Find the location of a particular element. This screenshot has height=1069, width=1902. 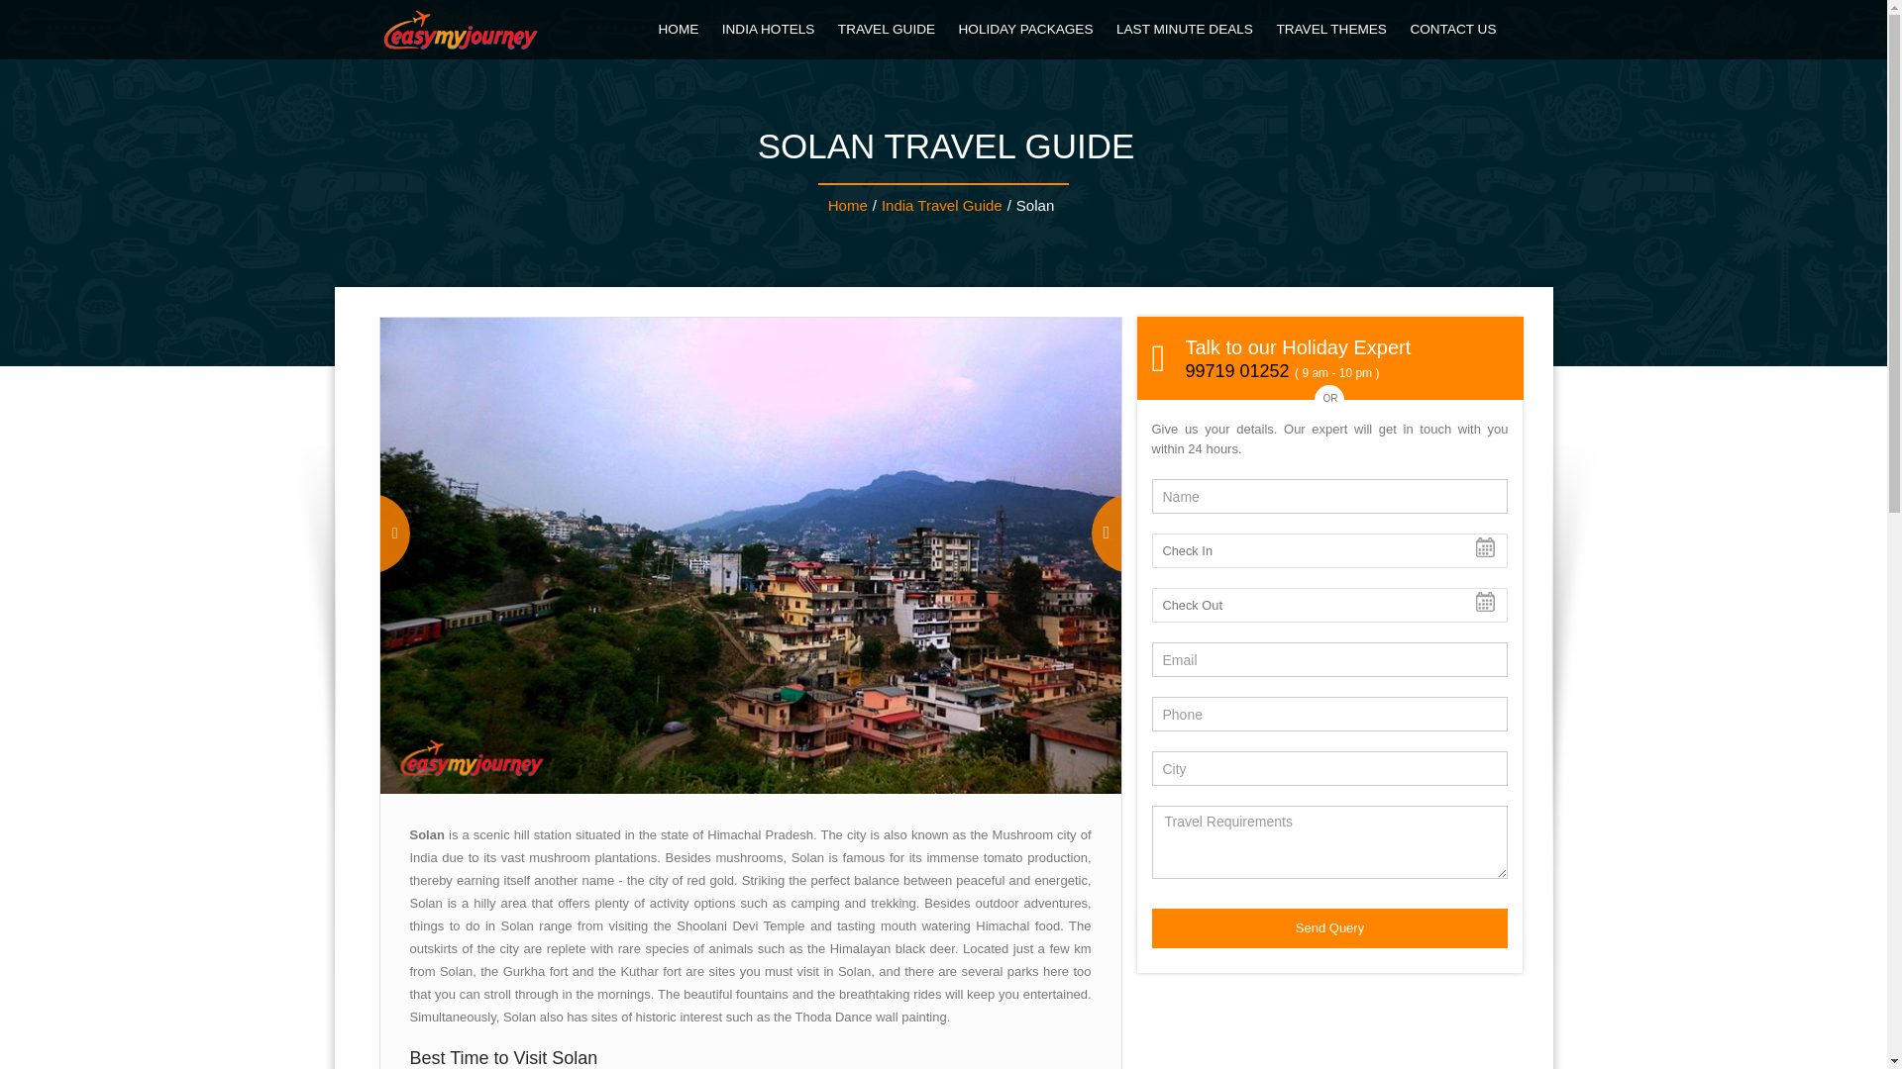

INDIA HOTELS is located at coordinates (771, 30).